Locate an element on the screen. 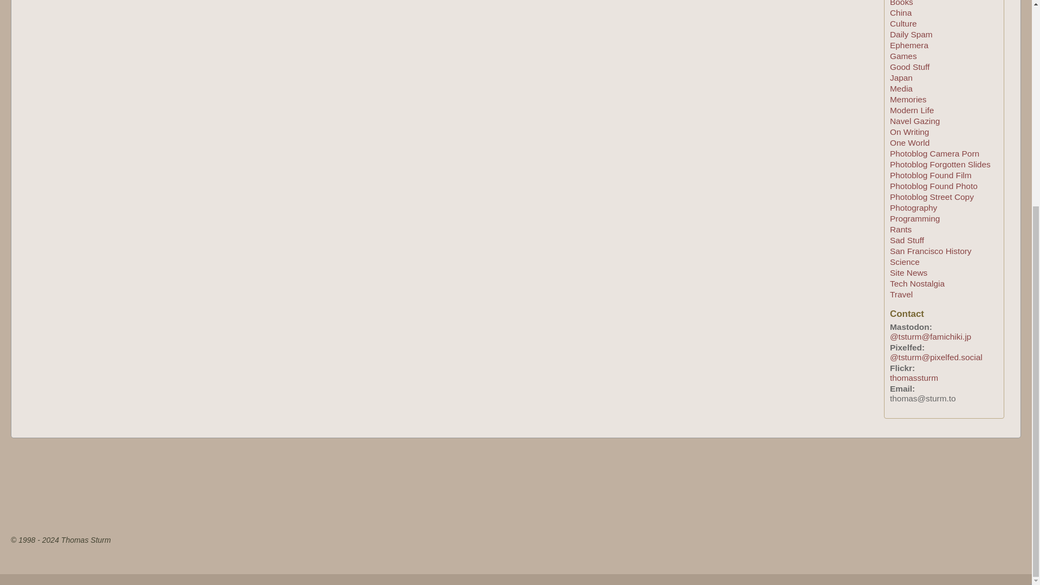 The width and height of the screenshot is (1040, 585). Photoblog Found Film is located at coordinates (931, 175).